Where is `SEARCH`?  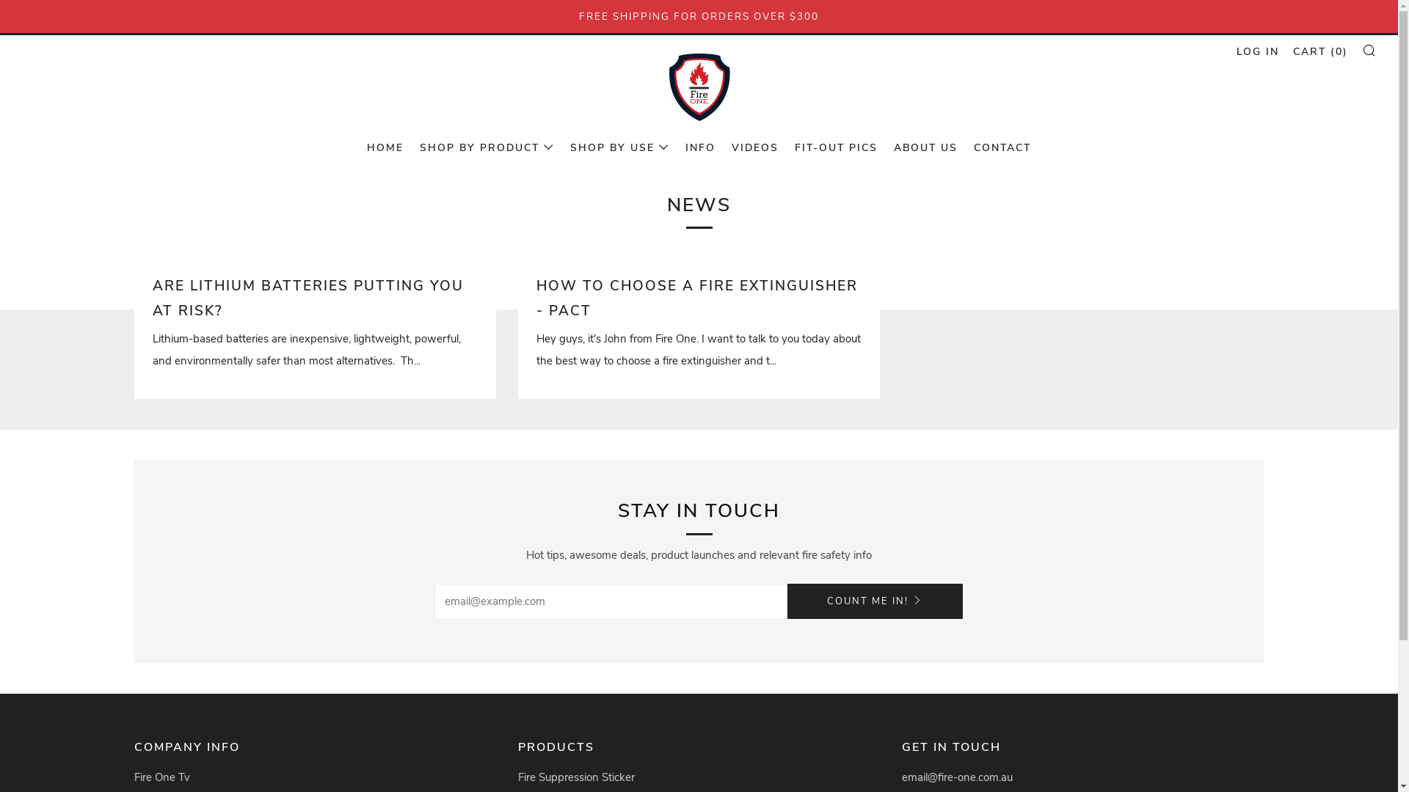
SEARCH is located at coordinates (1369, 50).